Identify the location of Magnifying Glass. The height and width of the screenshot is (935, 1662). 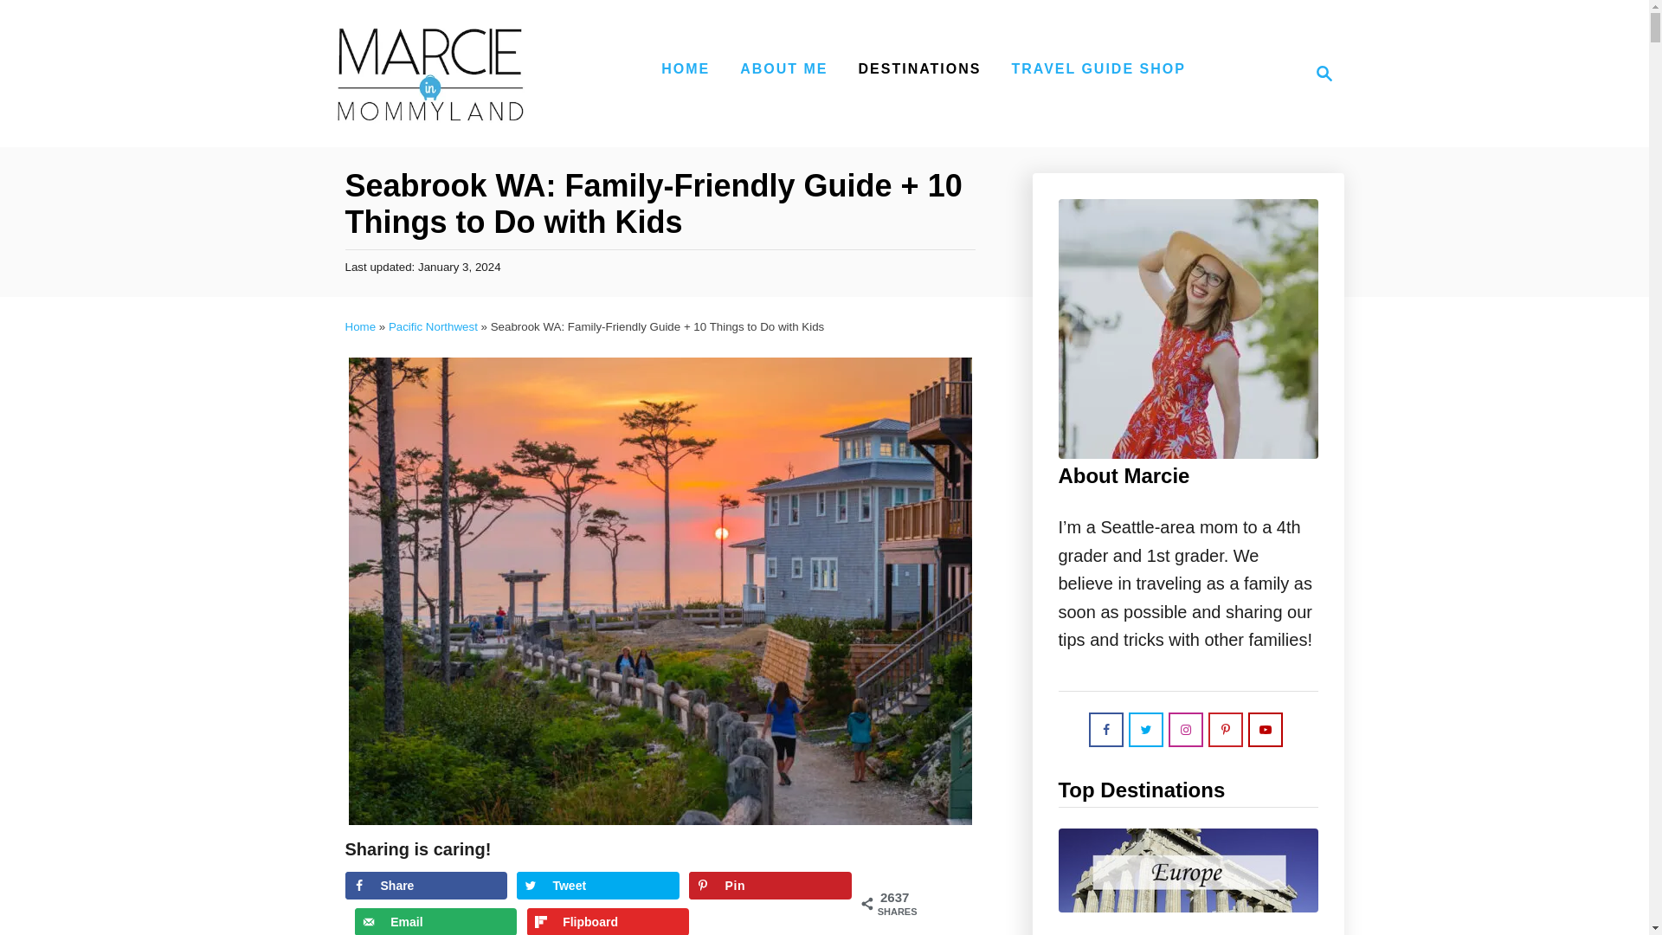
(1324, 74).